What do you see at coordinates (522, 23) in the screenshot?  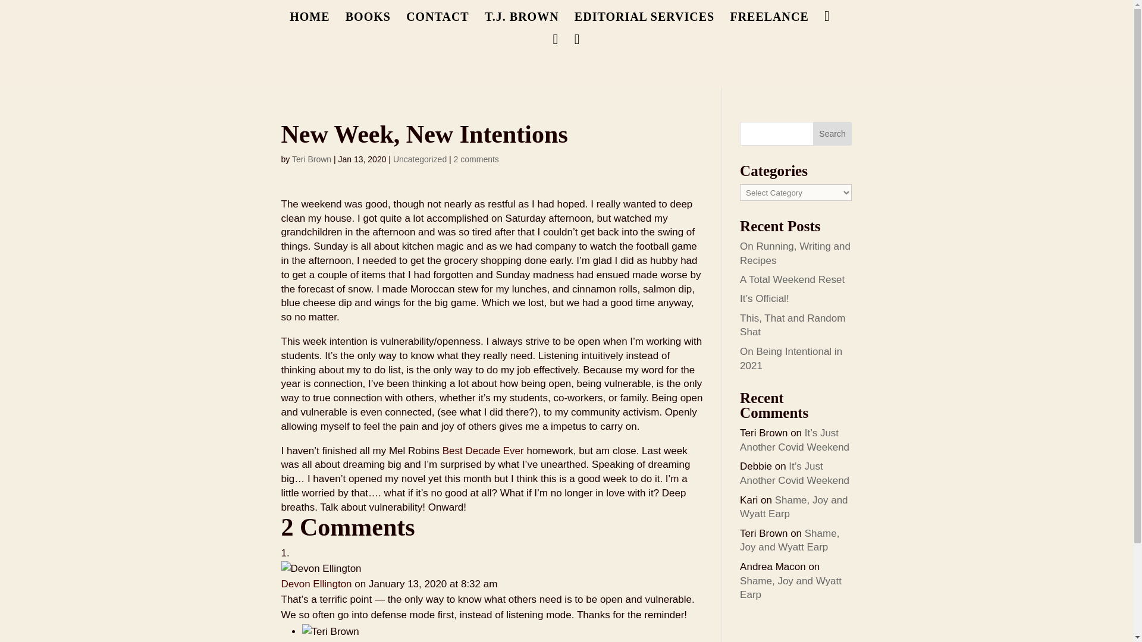 I see `T.J. BROWN` at bounding box center [522, 23].